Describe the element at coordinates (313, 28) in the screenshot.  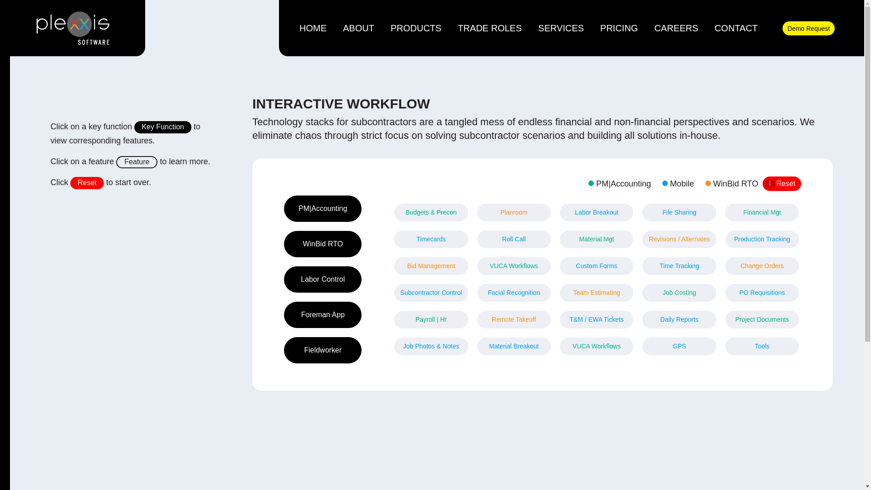
I see `HOME` at that location.